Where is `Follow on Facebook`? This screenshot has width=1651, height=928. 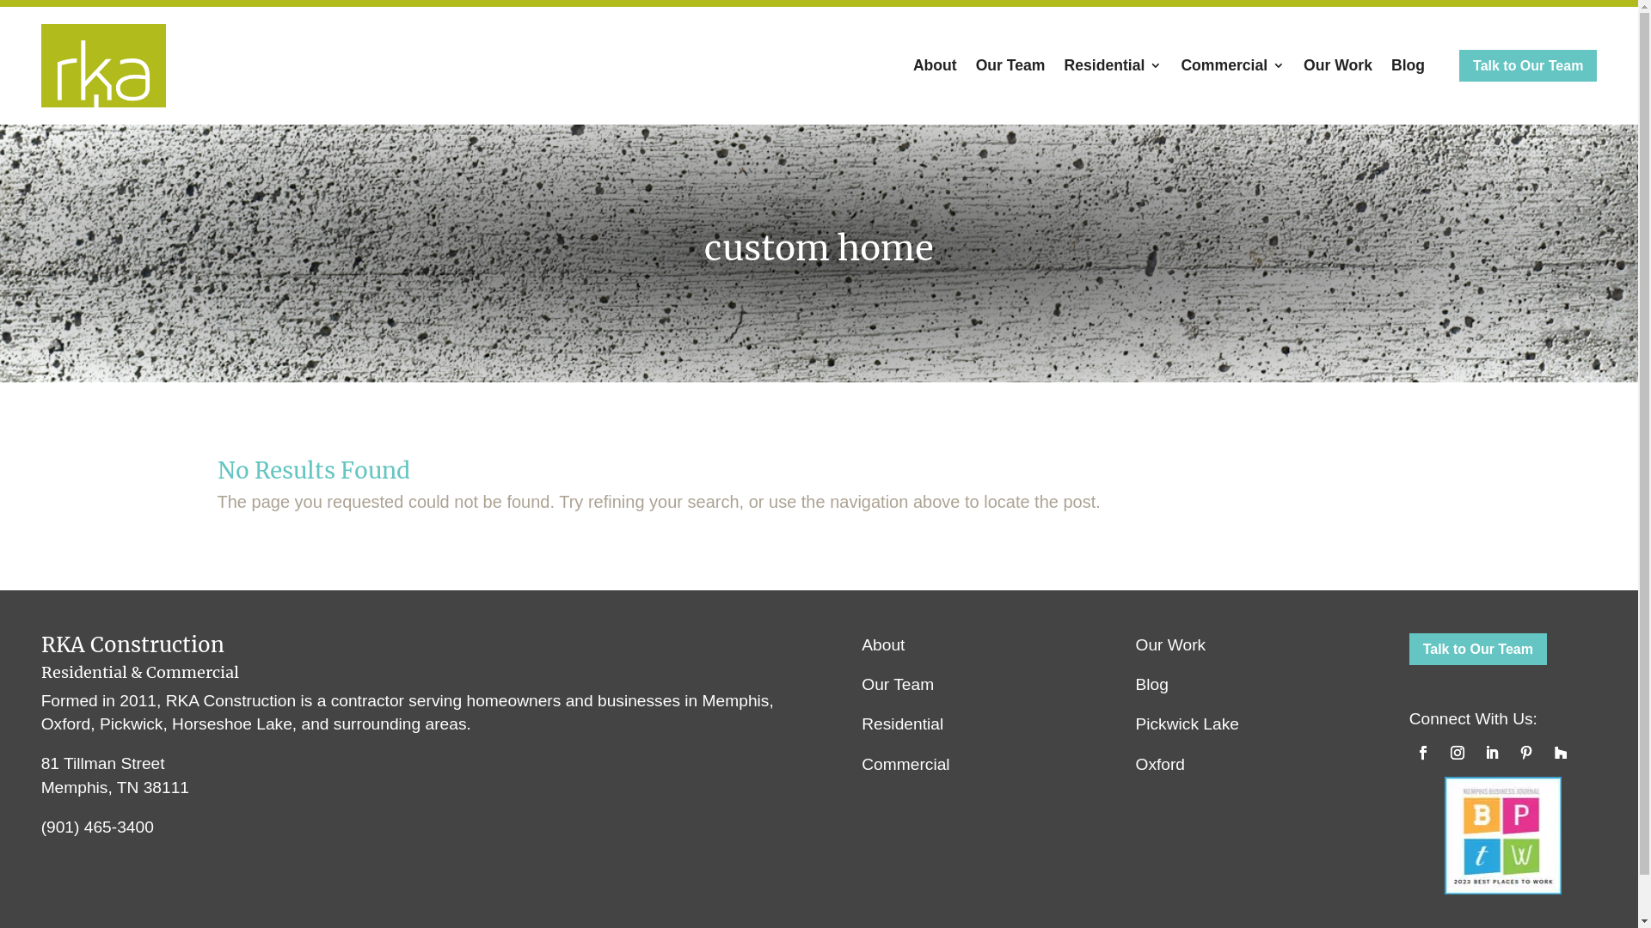
Follow on Facebook is located at coordinates (1423, 753).